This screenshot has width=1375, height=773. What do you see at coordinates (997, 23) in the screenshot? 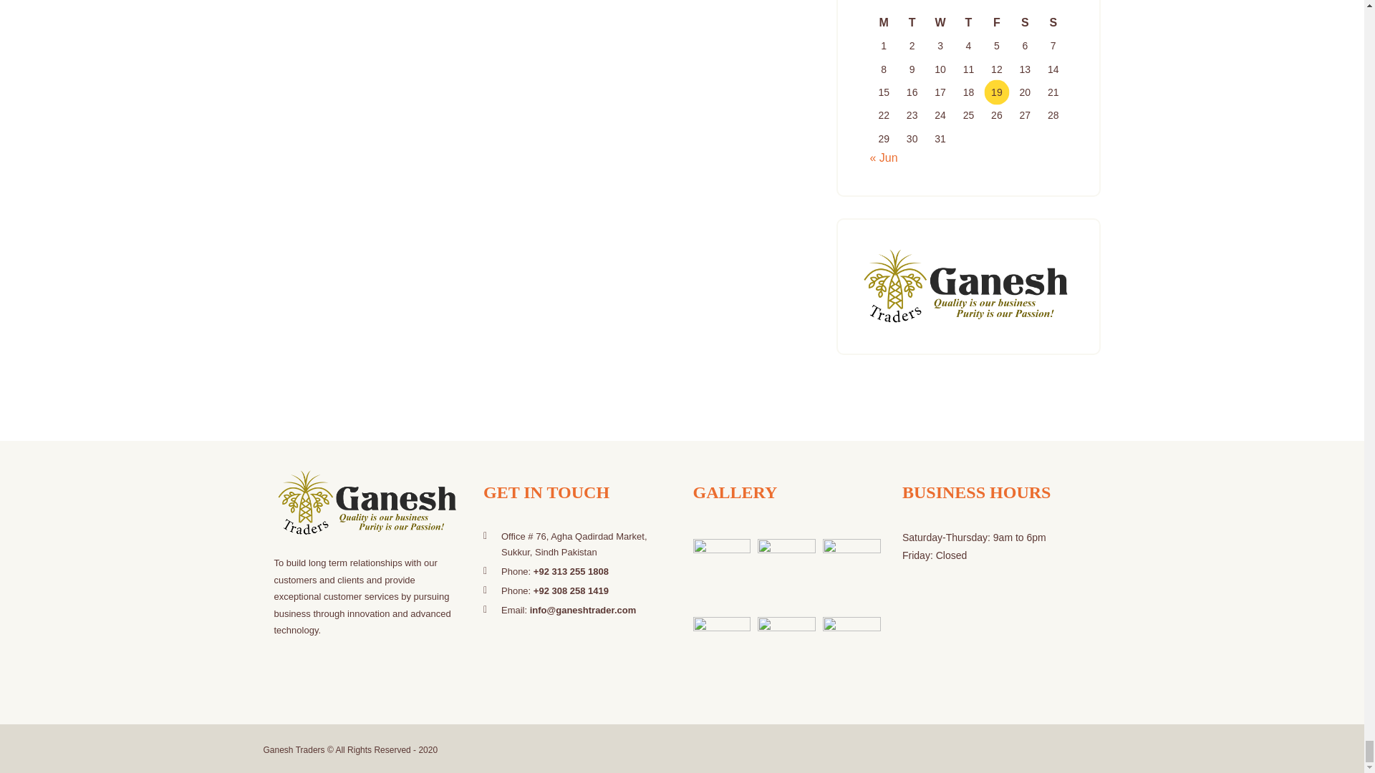
I see `Friday` at bounding box center [997, 23].